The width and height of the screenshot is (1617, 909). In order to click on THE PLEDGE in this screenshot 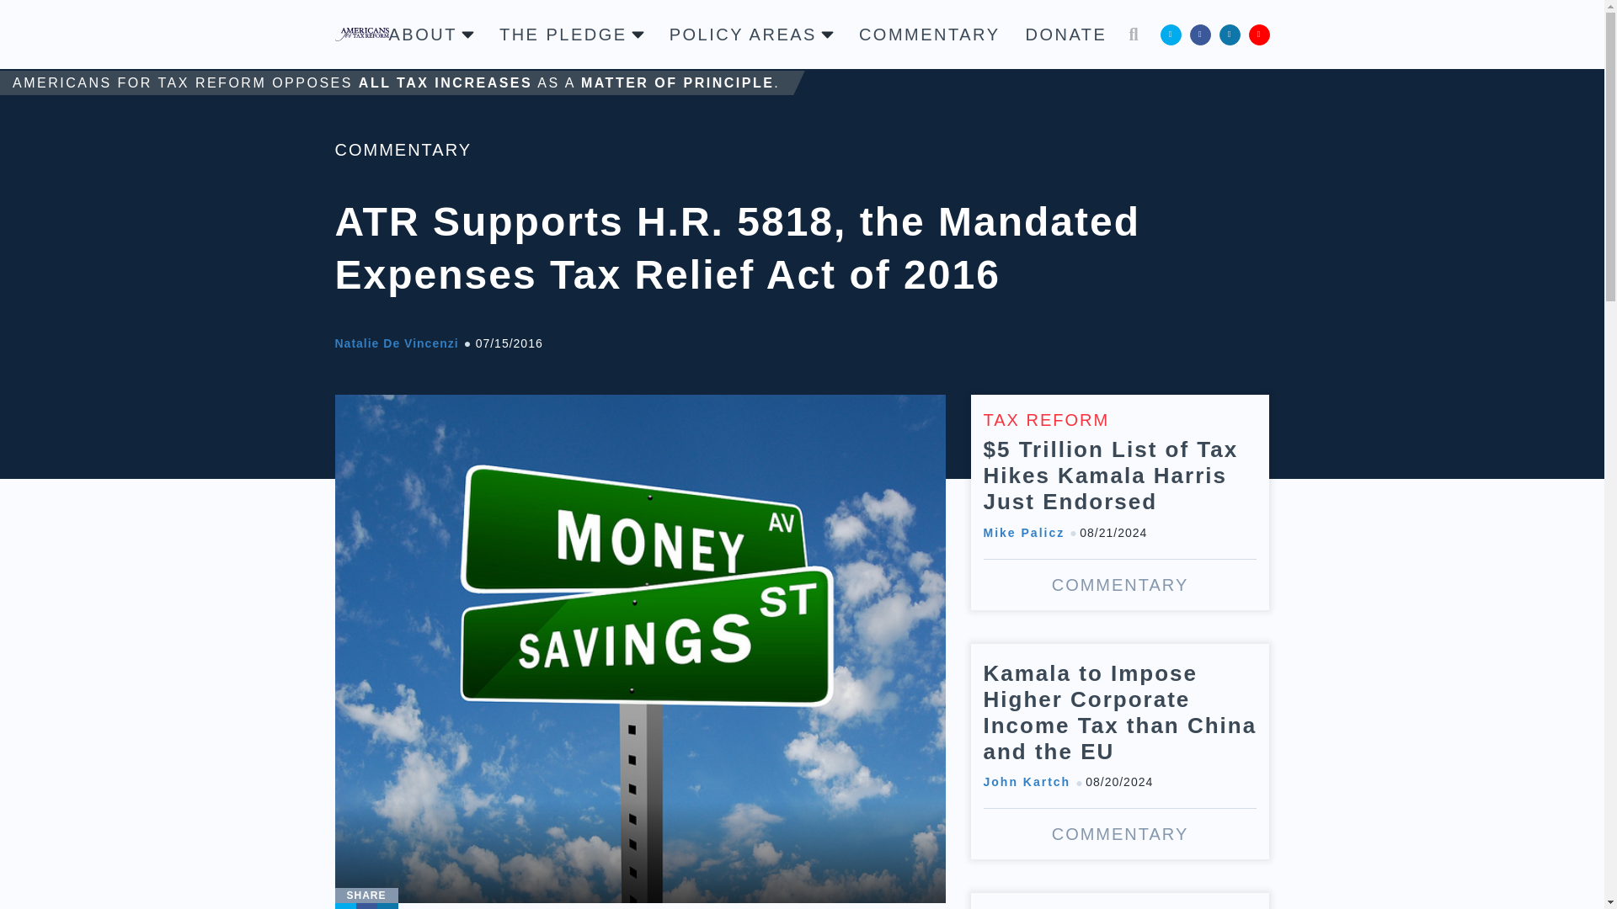, I will do `click(571, 34)`.